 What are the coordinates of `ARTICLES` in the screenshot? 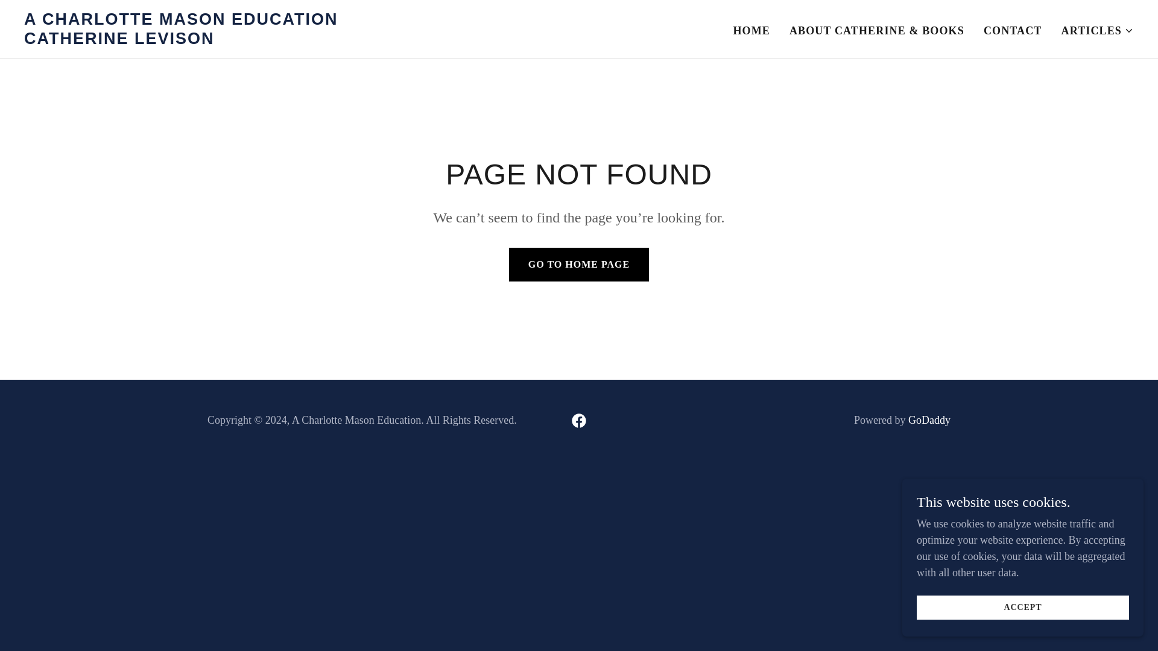 It's located at (218, 40).